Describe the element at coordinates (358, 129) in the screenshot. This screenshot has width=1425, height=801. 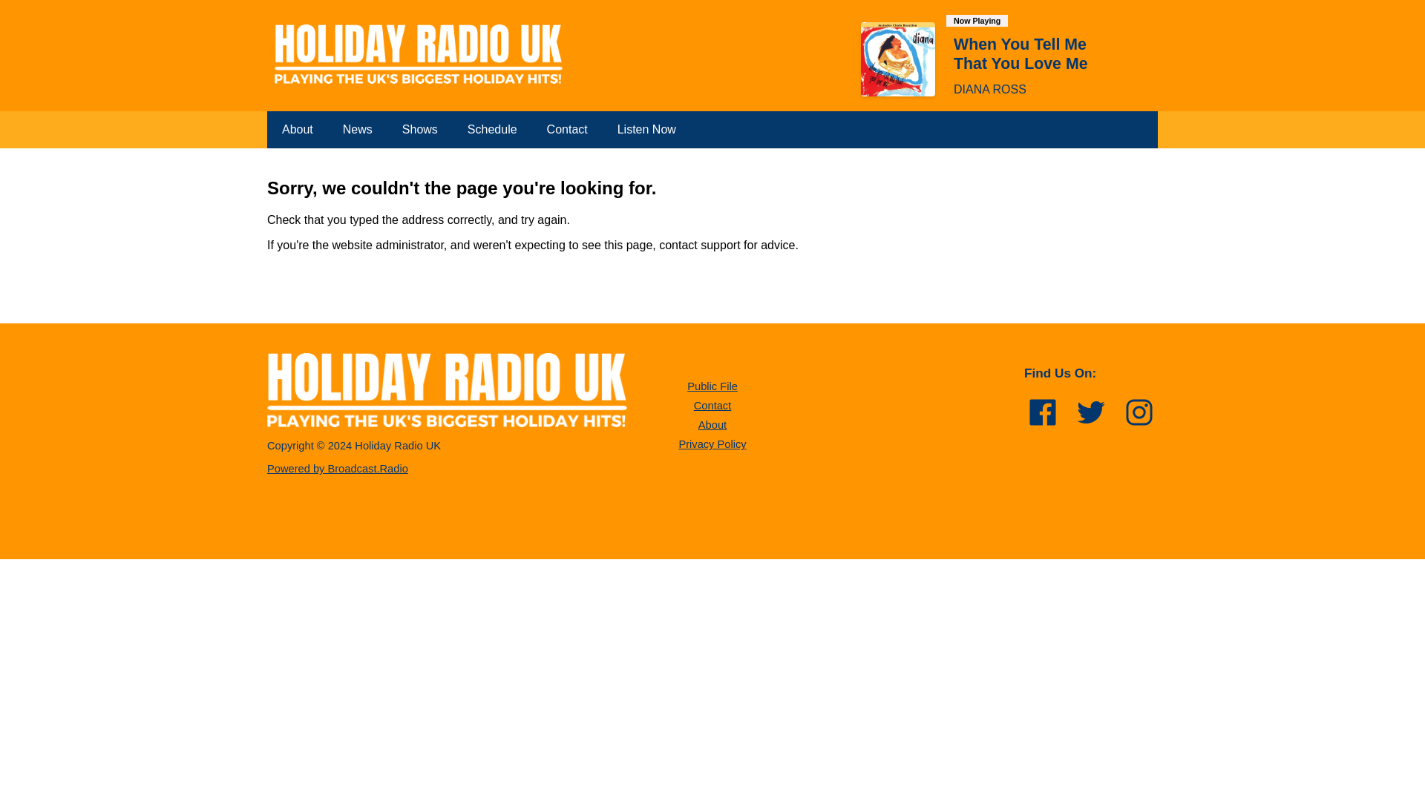
I see `News` at that location.